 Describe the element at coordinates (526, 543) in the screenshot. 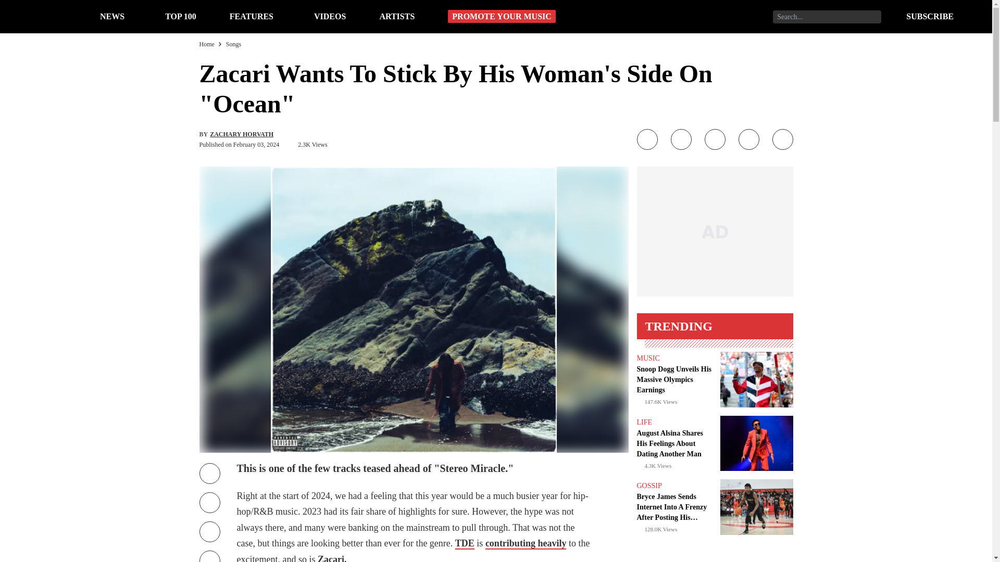

I see `contributing heavily` at that location.